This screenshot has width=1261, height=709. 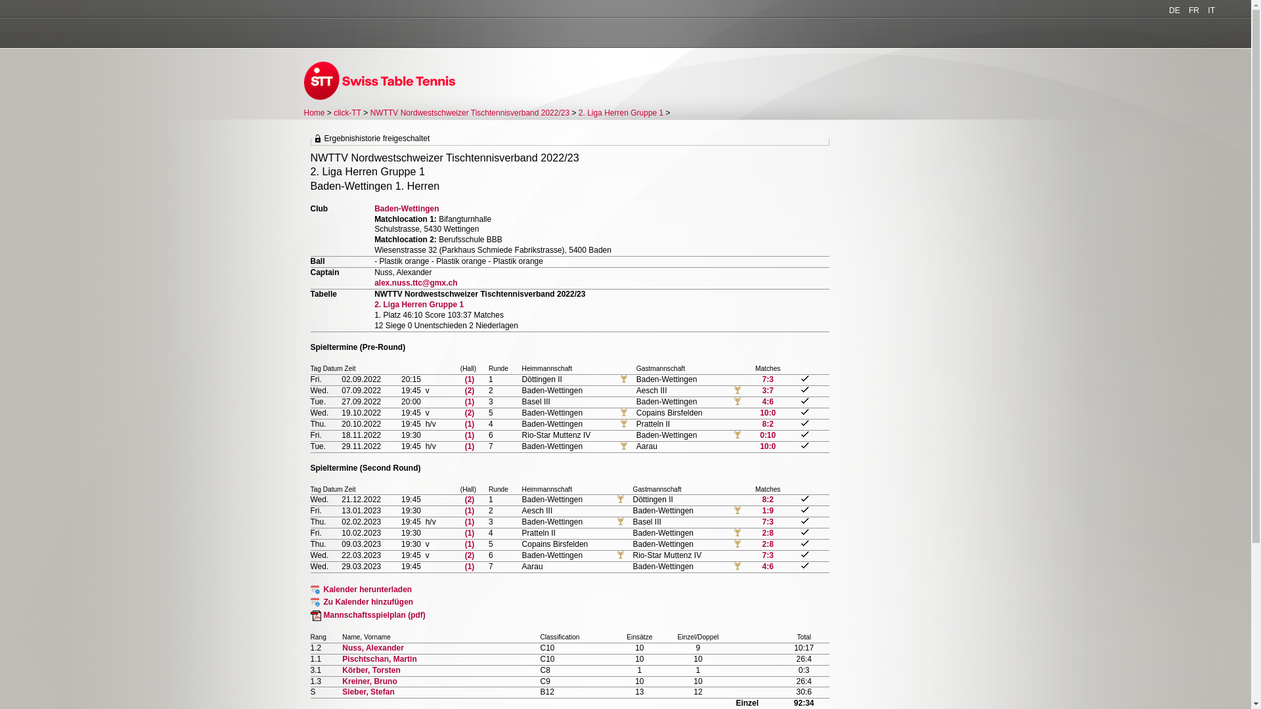 What do you see at coordinates (470, 413) in the screenshot?
I see `(2)` at bounding box center [470, 413].